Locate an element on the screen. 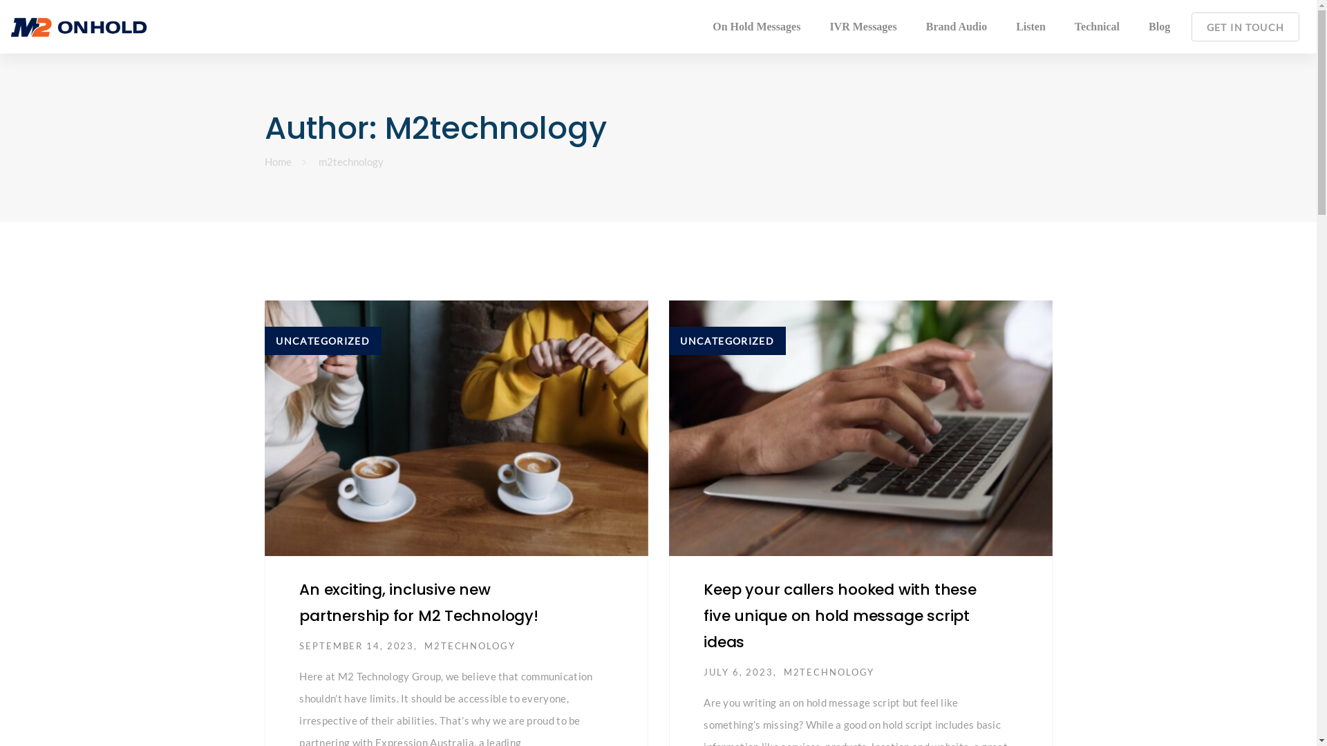  On Hold Messages is located at coordinates (756, 27).